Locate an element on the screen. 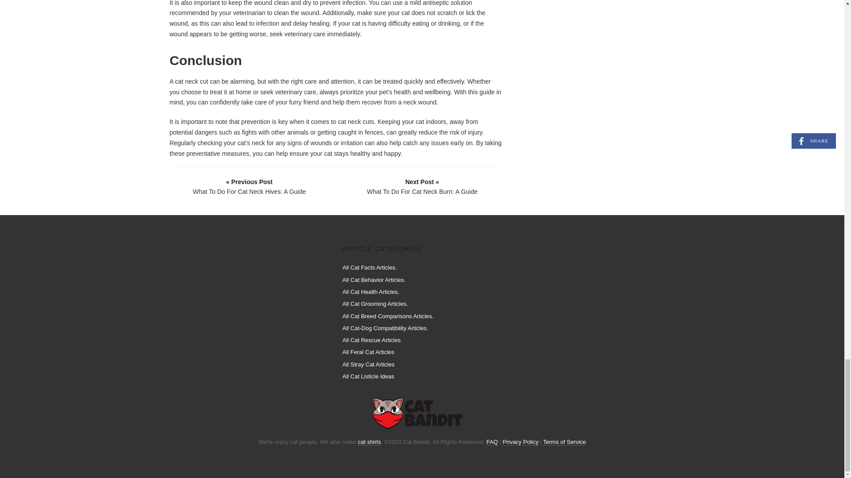 Image resolution: width=851 pixels, height=478 pixels. All Feral Cat Articles is located at coordinates (368, 352).